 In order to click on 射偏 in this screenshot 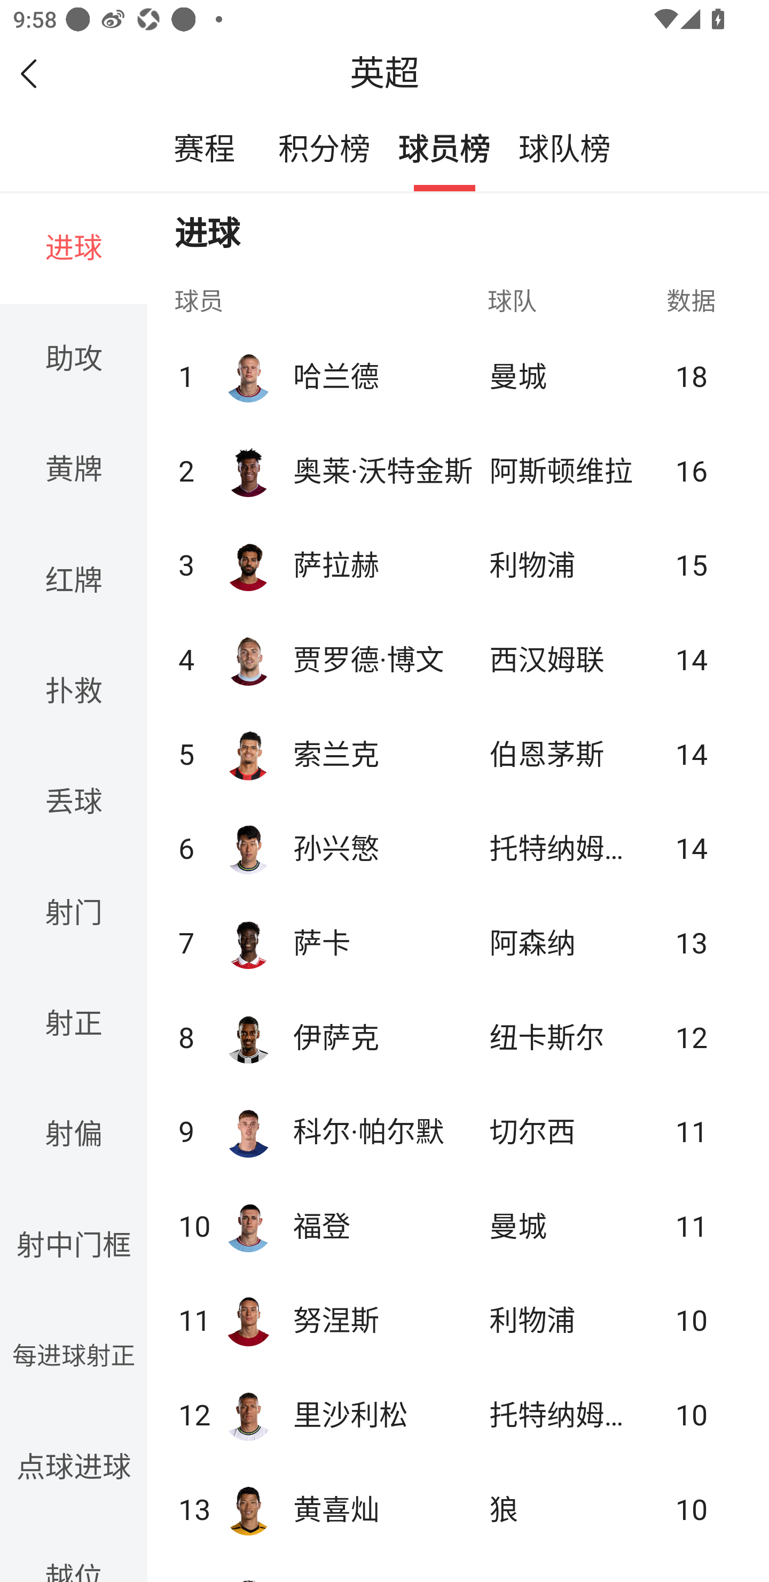, I will do `click(75, 1135)`.